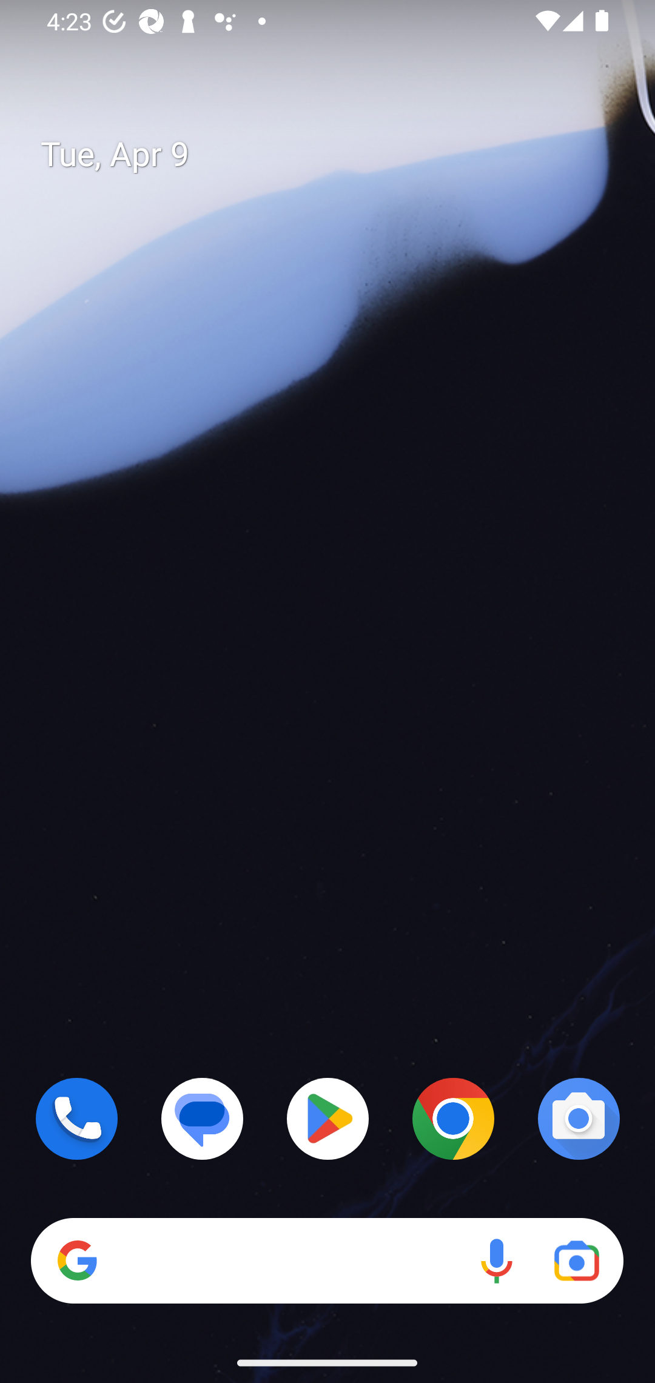  What do you see at coordinates (327, 1119) in the screenshot?
I see `Play Store` at bounding box center [327, 1119].